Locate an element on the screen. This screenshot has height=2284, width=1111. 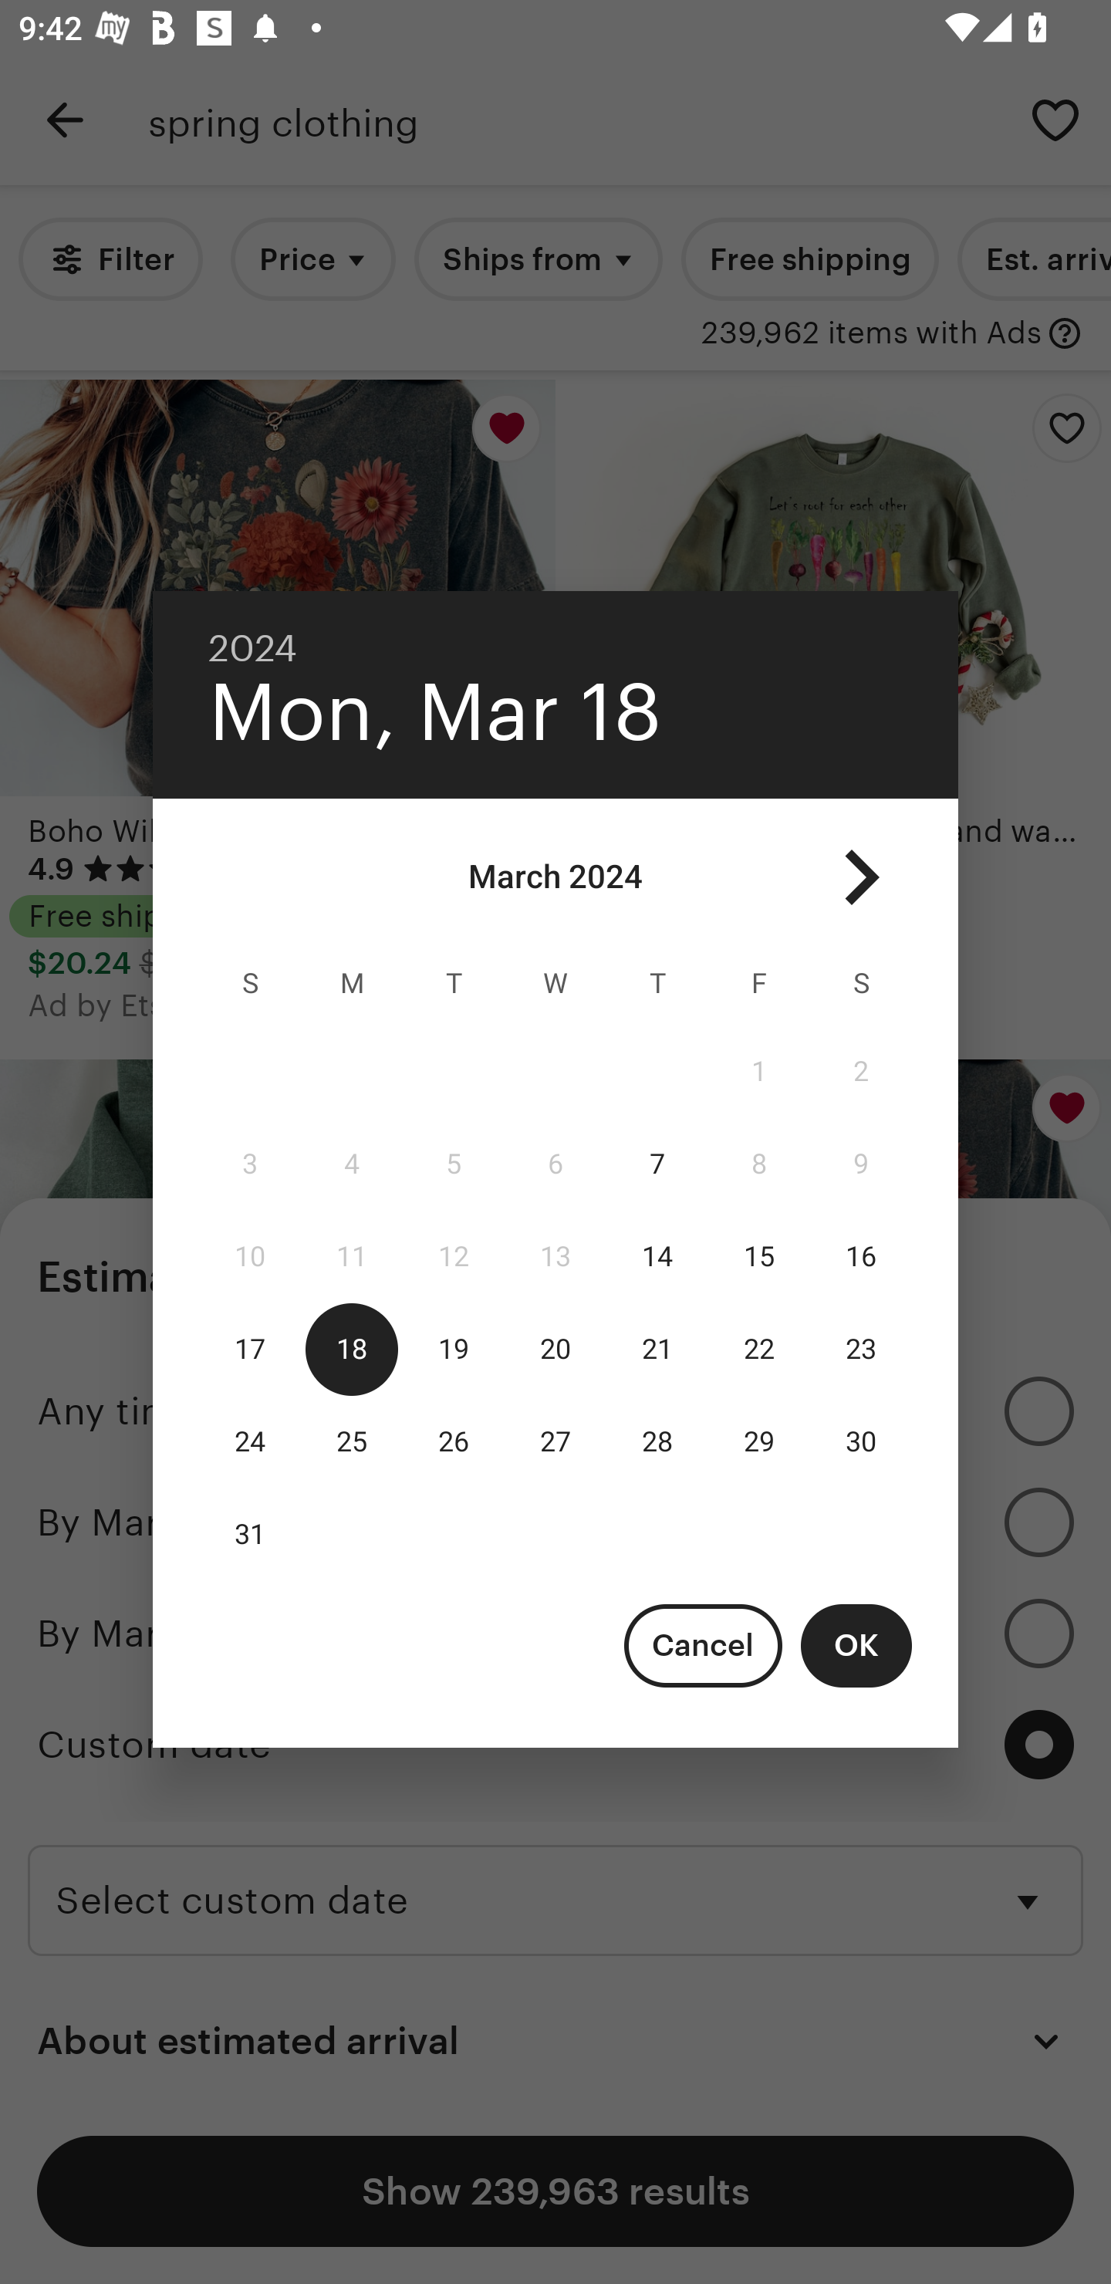
4 04 March 2024 is located at coordinates (352, 1164).